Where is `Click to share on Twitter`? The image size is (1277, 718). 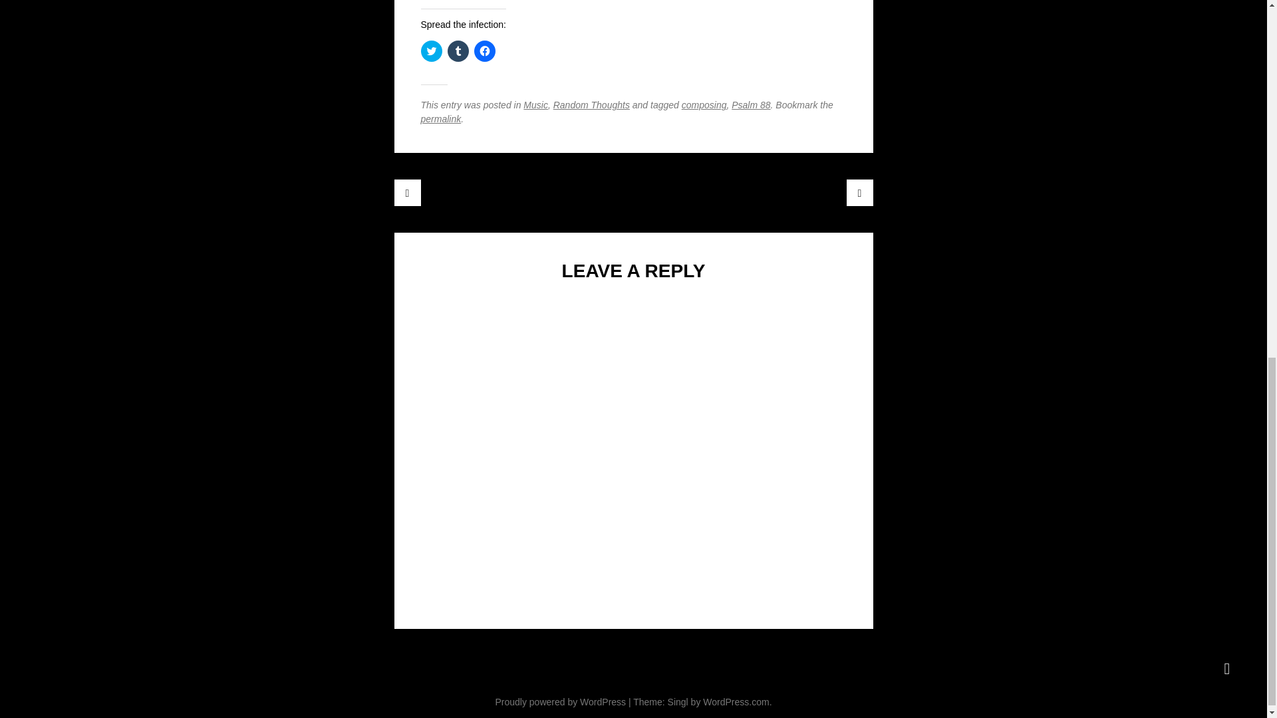
Click to share on Twitter is located at coordinates (431, 51).